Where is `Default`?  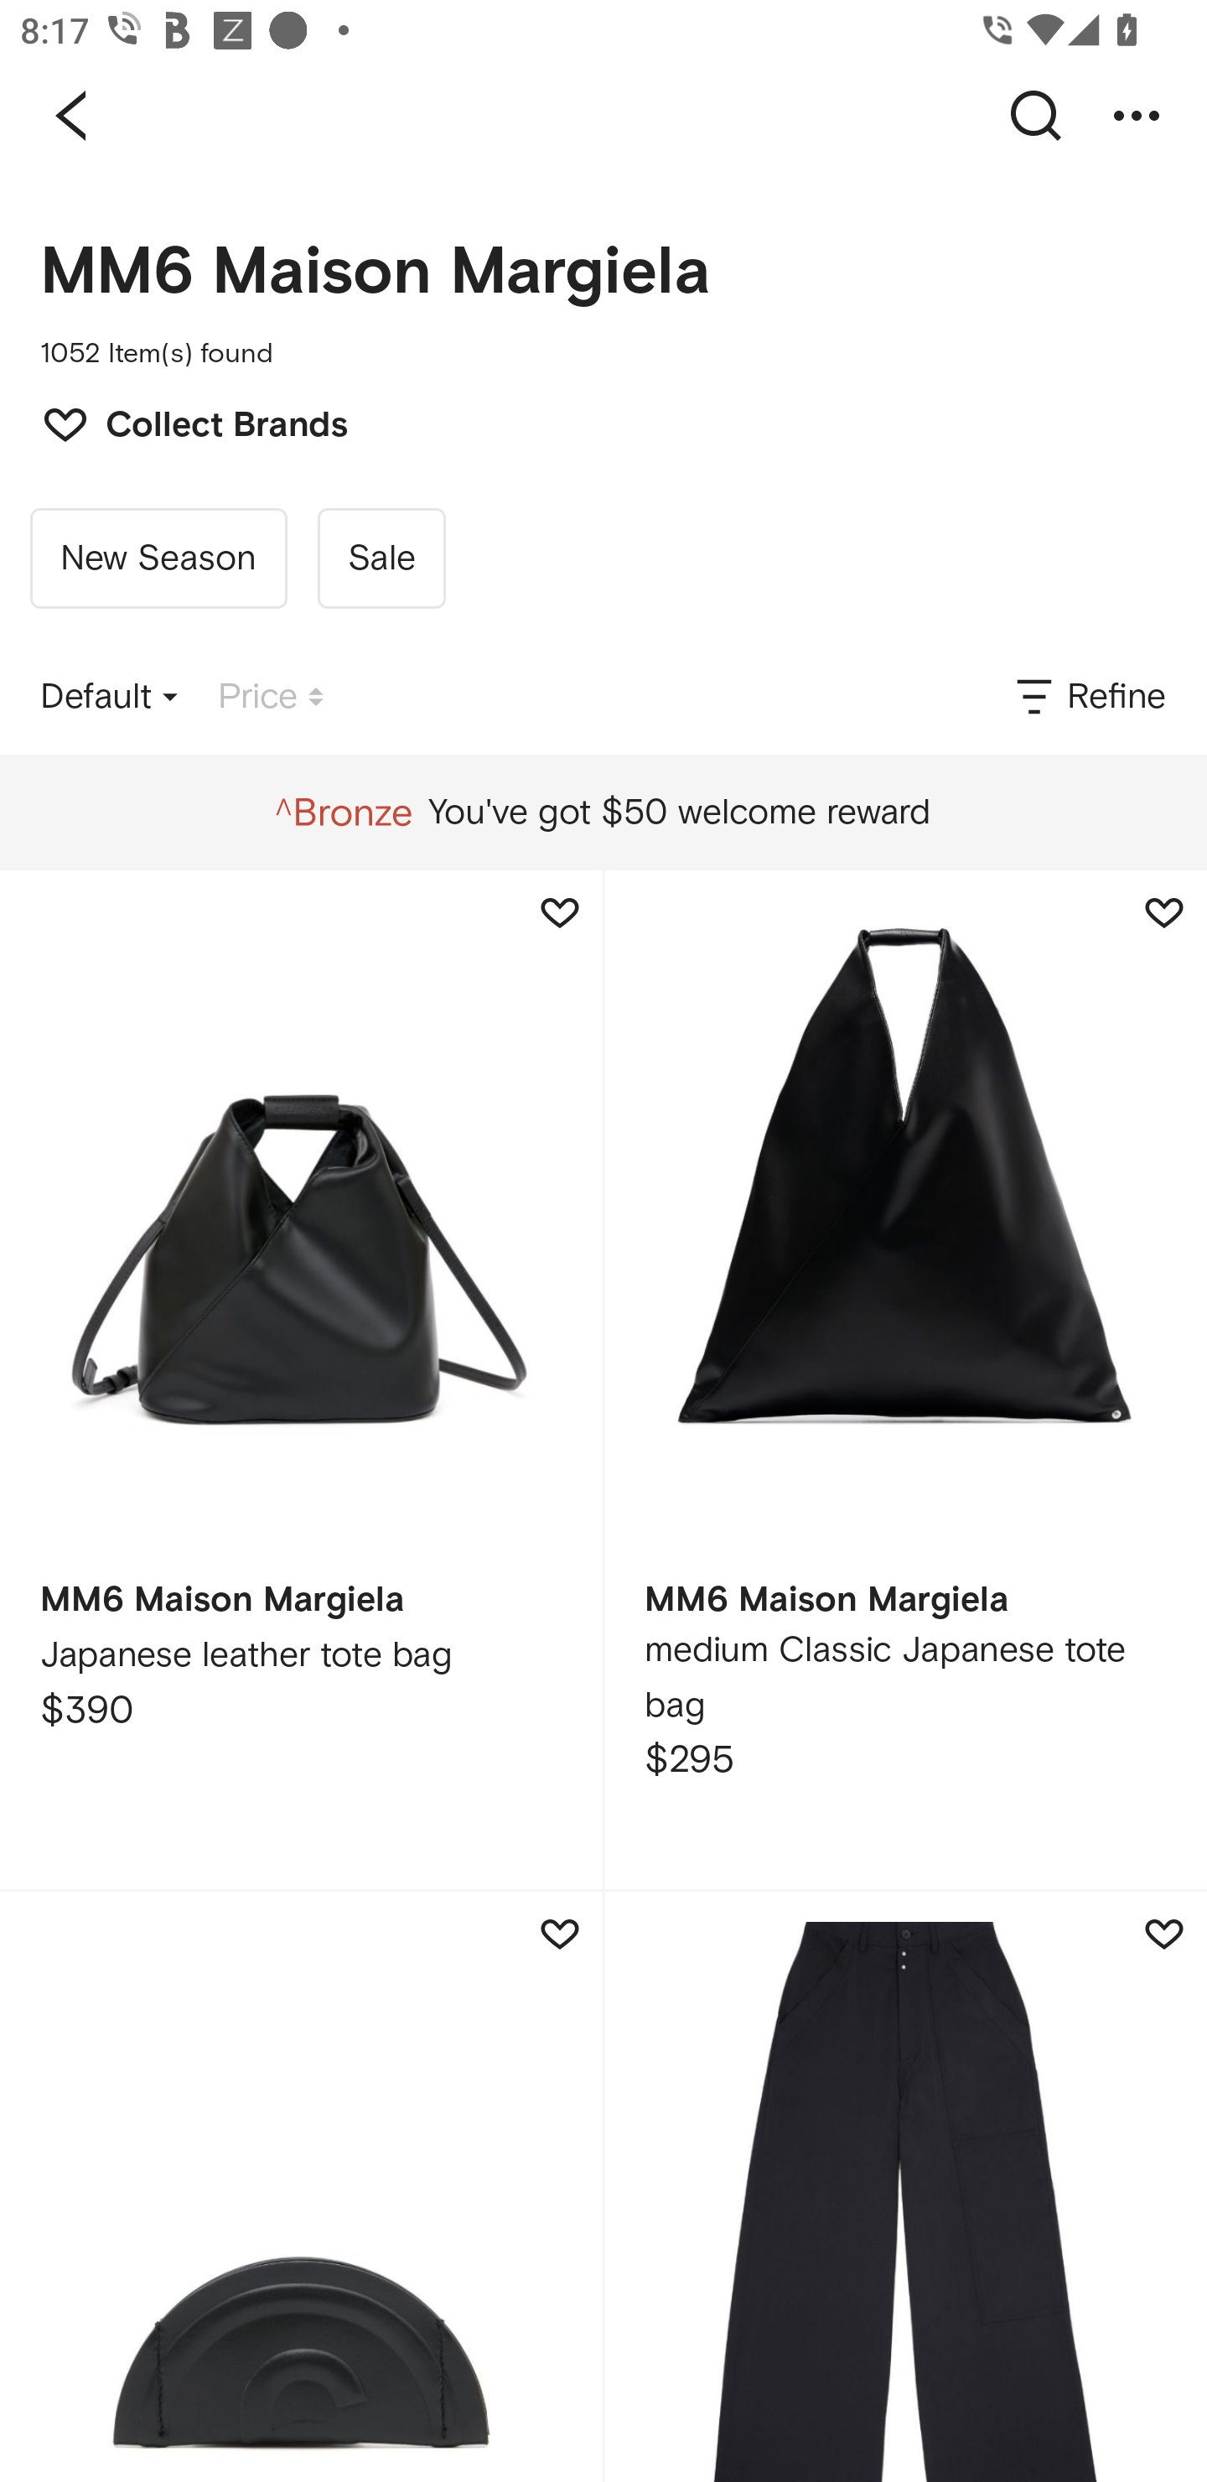 Default is located at coordinates (109, 697).